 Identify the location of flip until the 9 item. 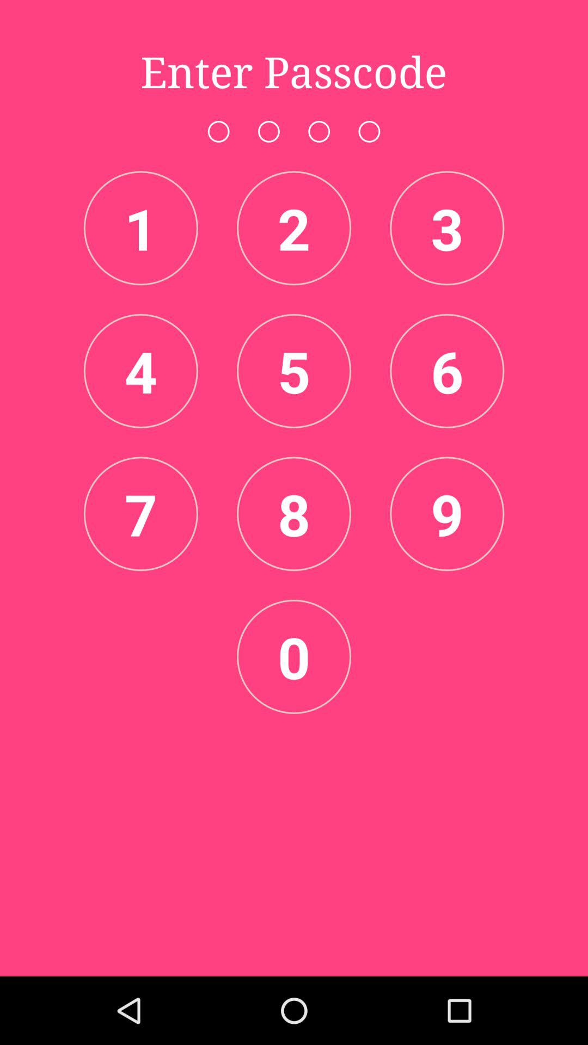
(447, 514).